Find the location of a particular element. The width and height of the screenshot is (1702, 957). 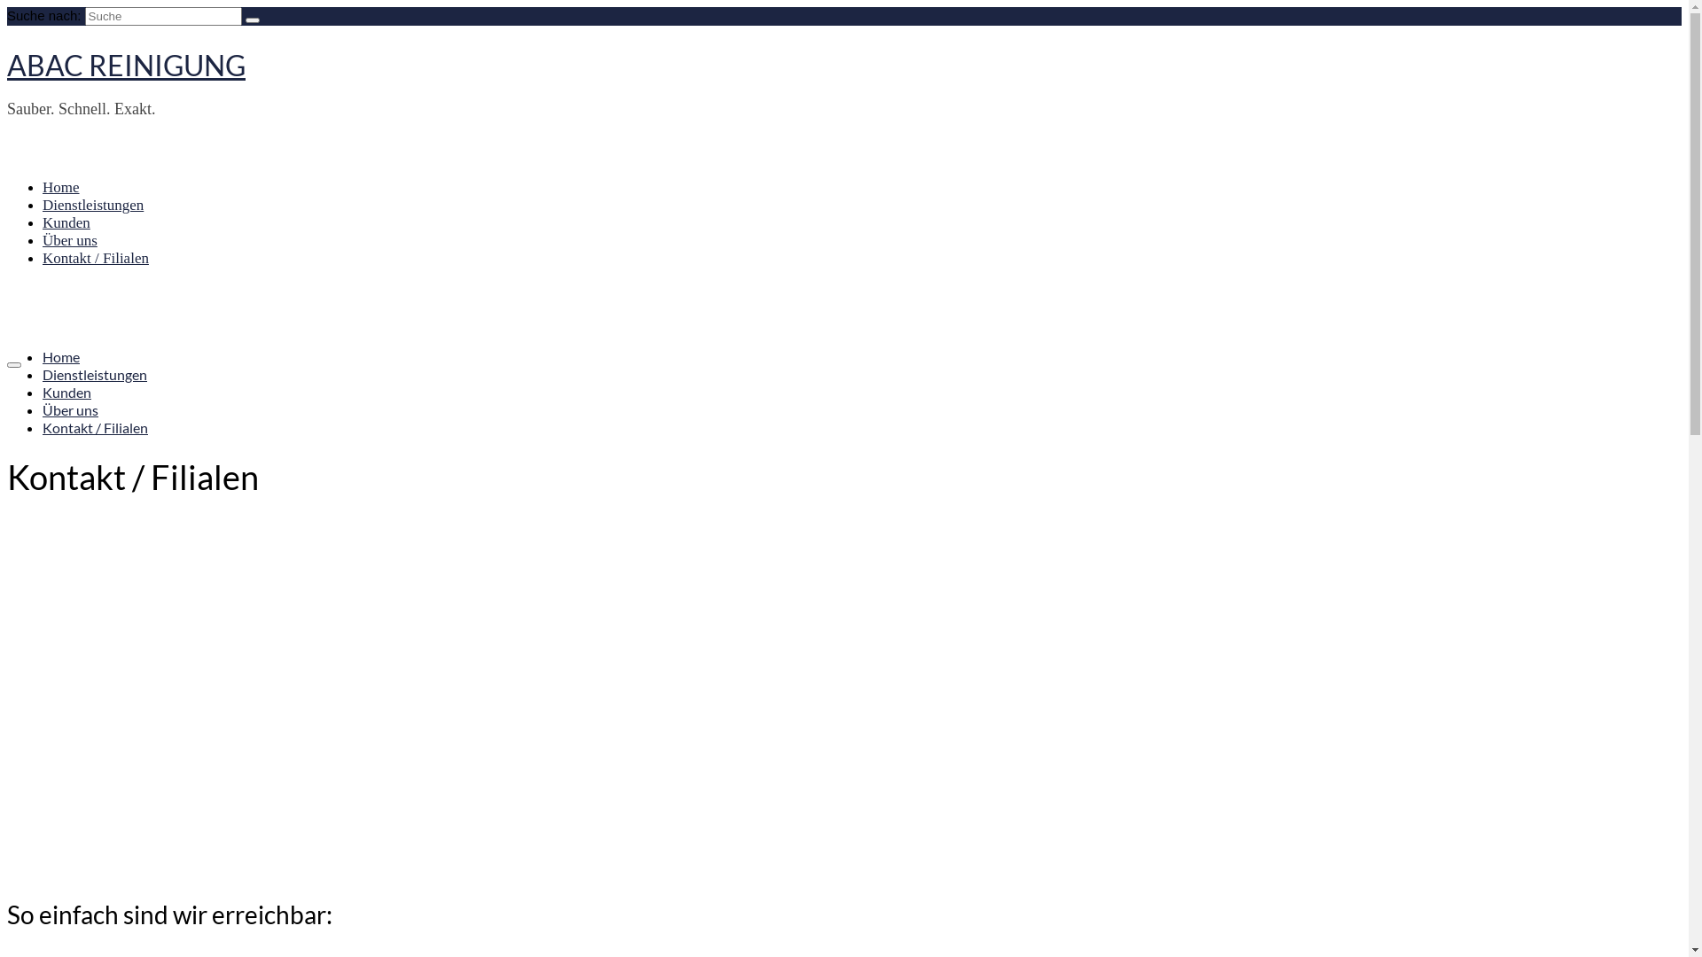

Dienstleistungen is located at coordinates (93, 206).